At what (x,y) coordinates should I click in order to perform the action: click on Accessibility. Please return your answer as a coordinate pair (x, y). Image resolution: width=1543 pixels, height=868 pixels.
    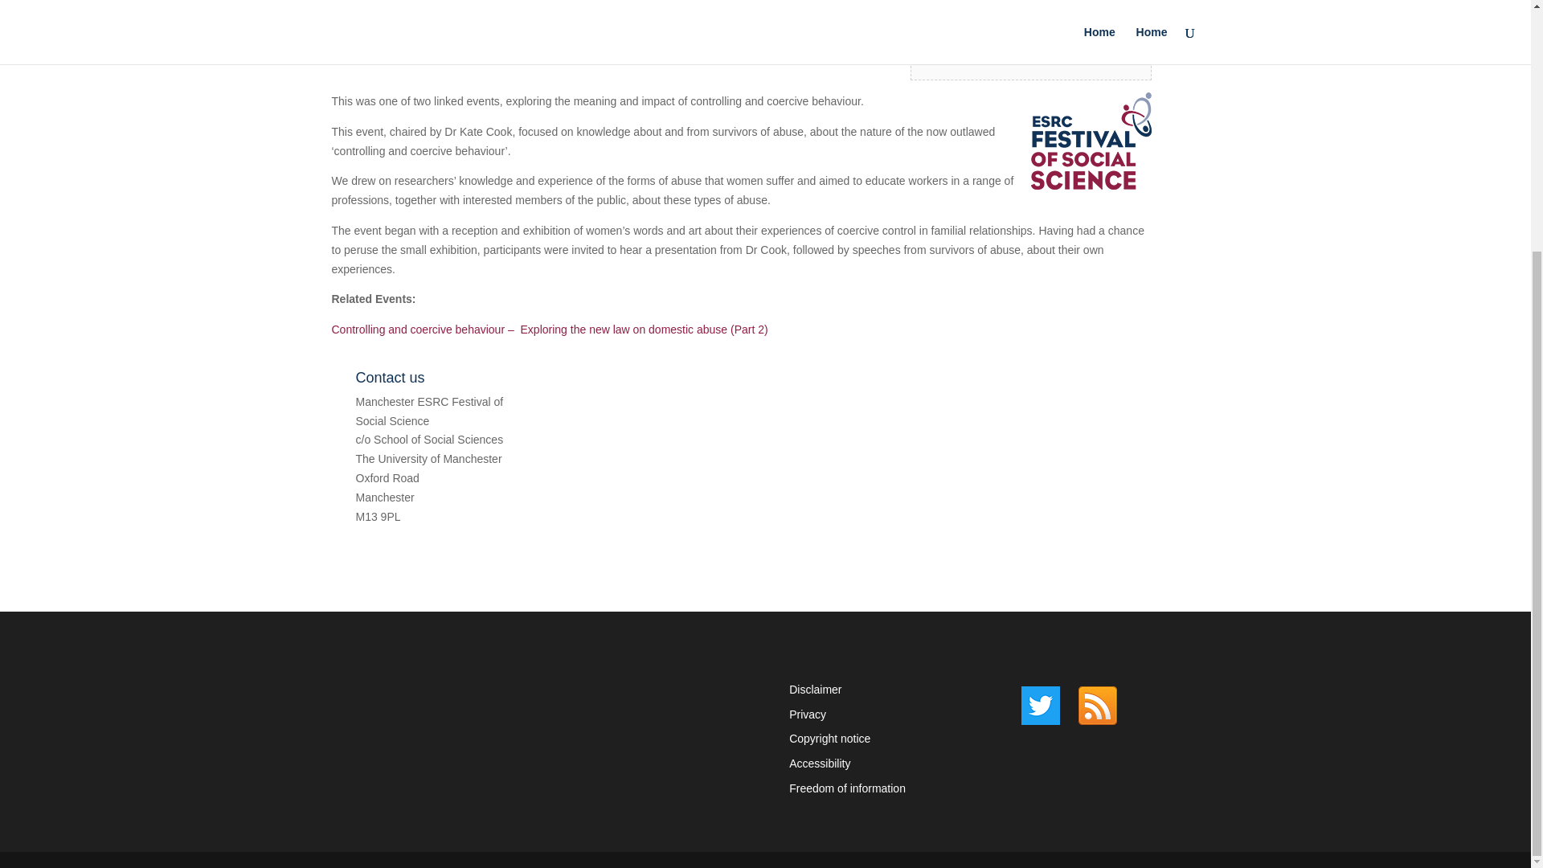
    Looking at the image, I should click on (819, 763).